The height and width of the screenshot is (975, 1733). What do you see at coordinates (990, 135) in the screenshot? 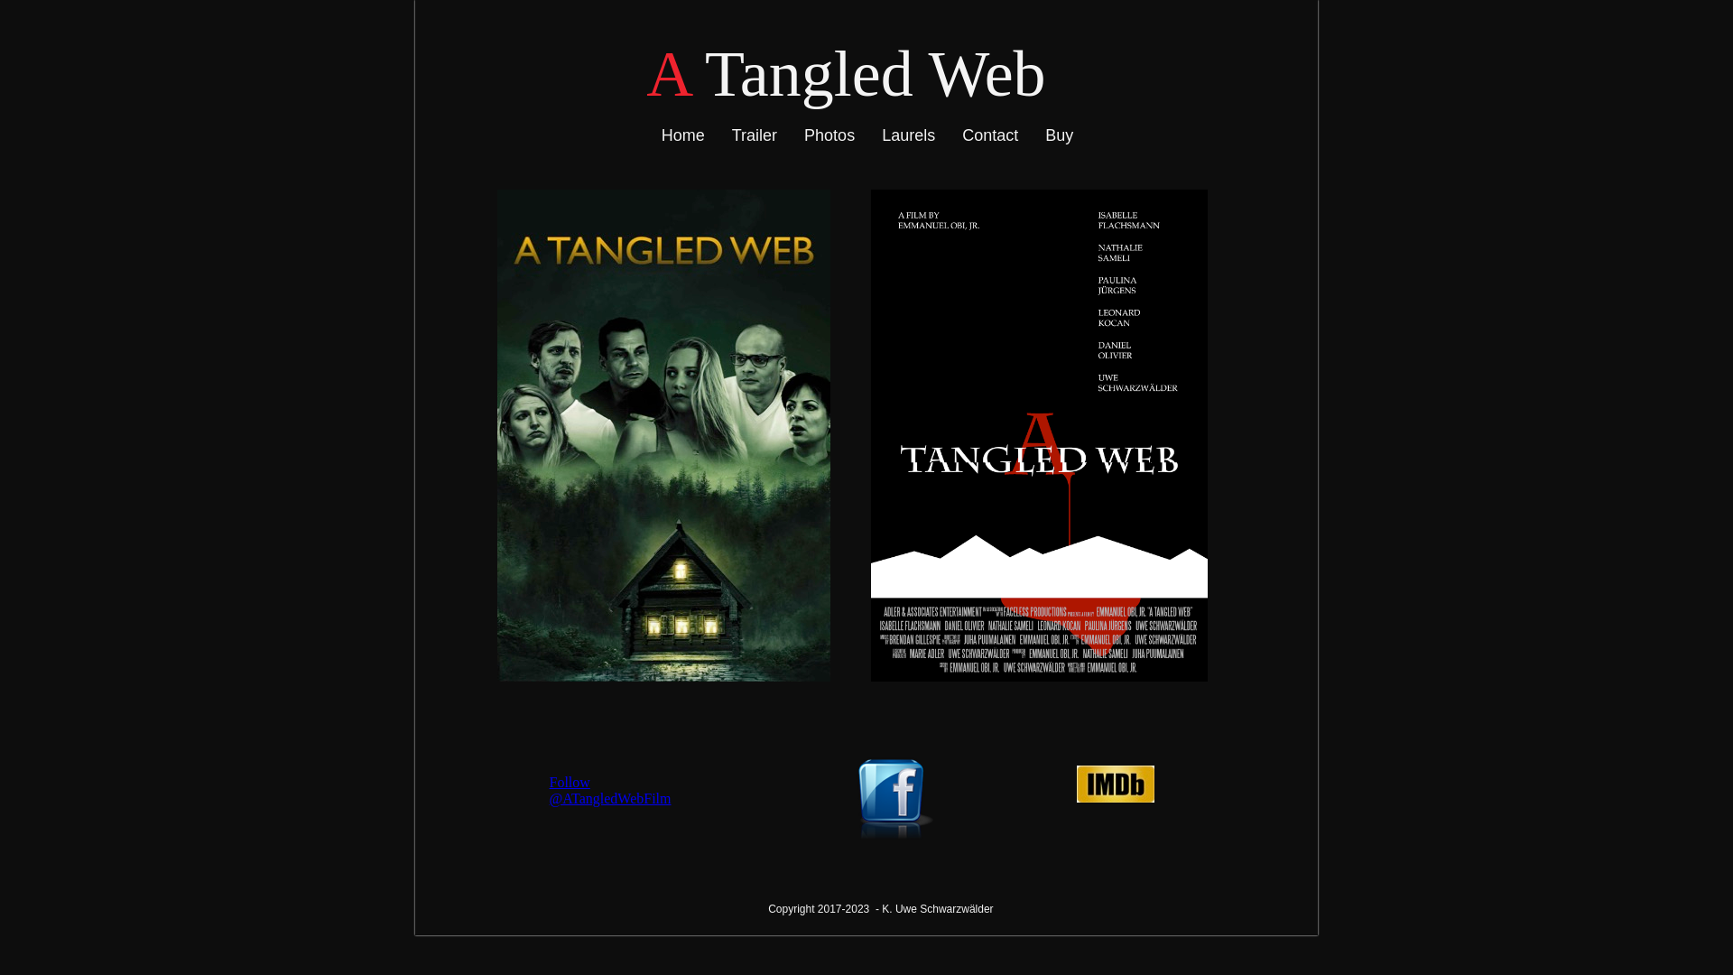
I see `Contact` at bounding box center [990, 135].